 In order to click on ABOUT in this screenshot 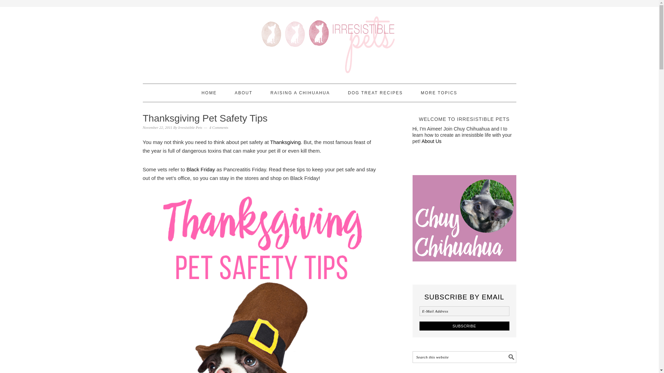, I will do `click(243, 93)`.